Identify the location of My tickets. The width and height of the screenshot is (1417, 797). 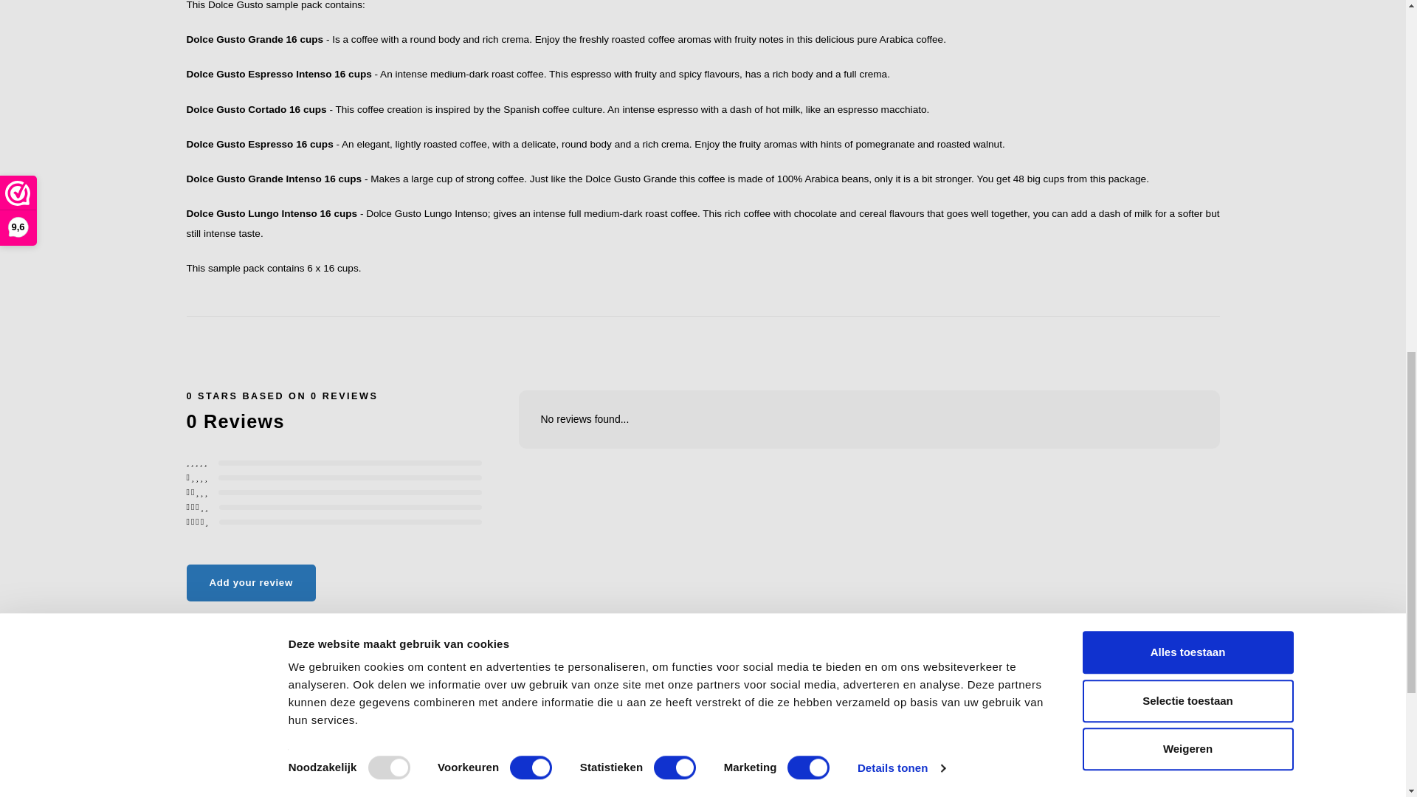
(1156, 790).